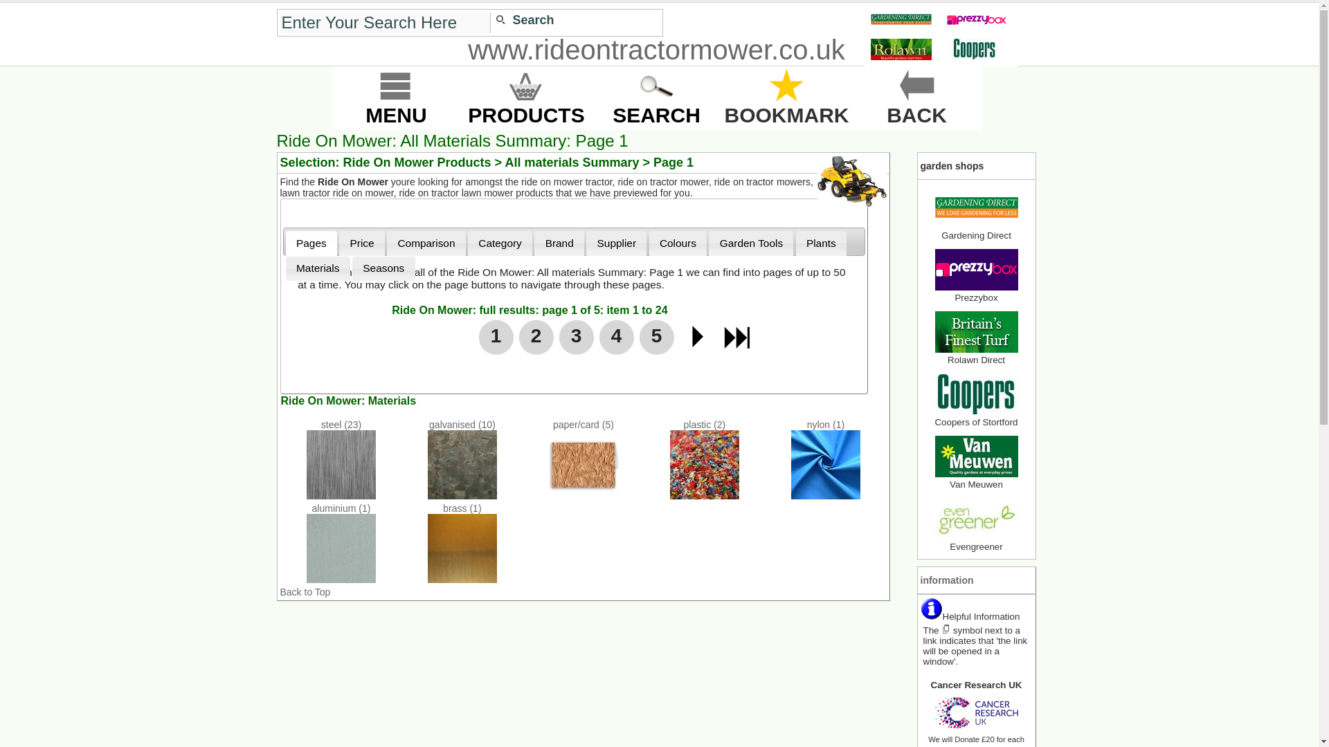 The height and width of the screenshot is (747, 1329). What do you see at coordinates (426, 243) in the screenshot?
I see `Comparison` at bounding box center [426, 243].